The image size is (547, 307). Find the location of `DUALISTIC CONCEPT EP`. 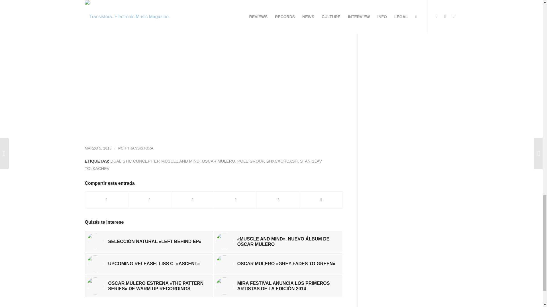

DUALISTIC CONCEPT EP is located at coordinates (134, 161).